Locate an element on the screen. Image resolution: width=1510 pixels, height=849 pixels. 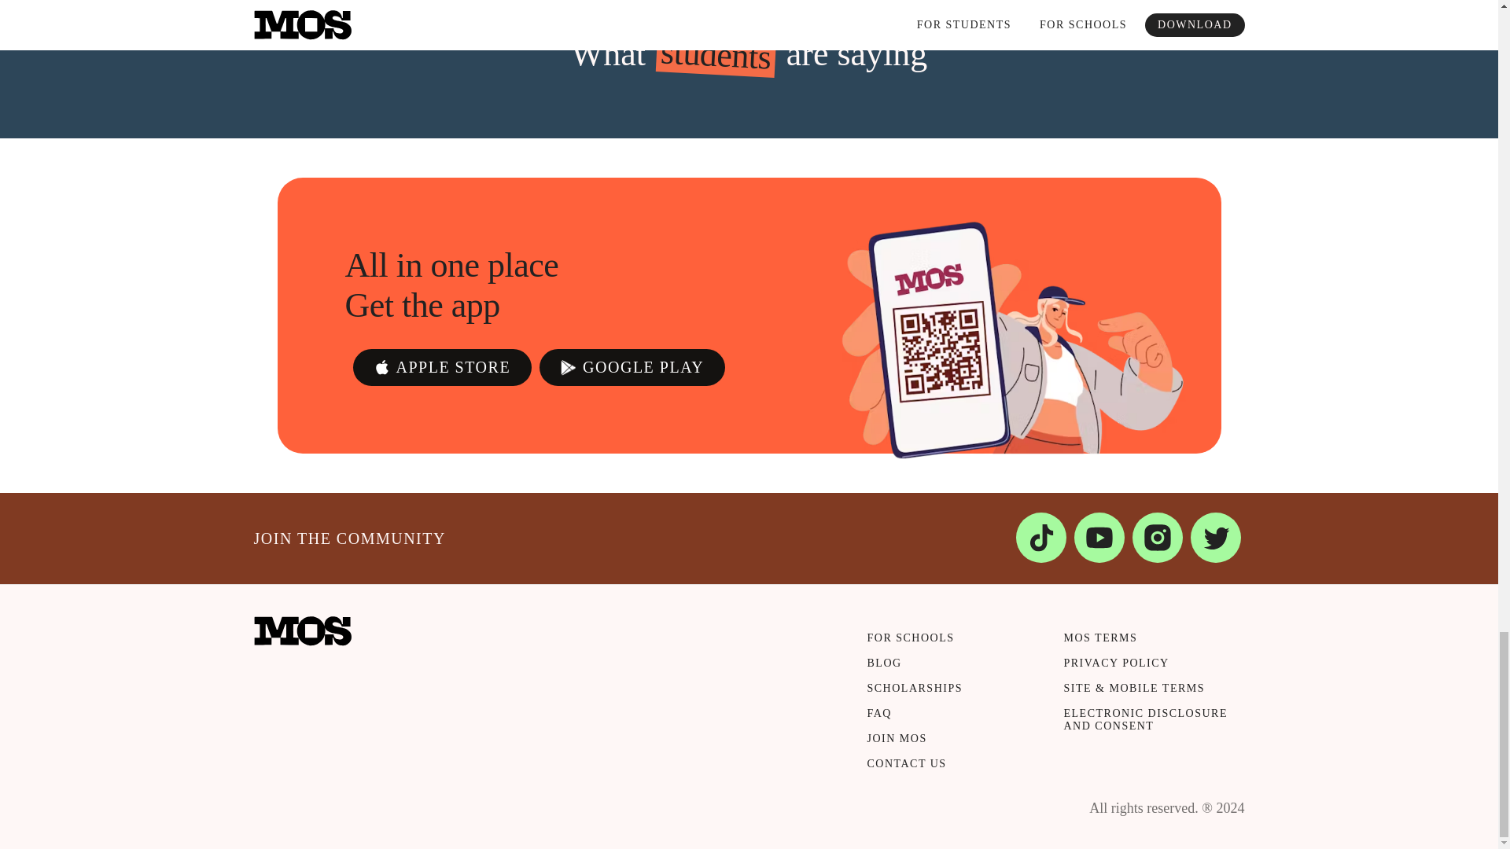
MOS TERMS is located at coordinates (1145, 644).